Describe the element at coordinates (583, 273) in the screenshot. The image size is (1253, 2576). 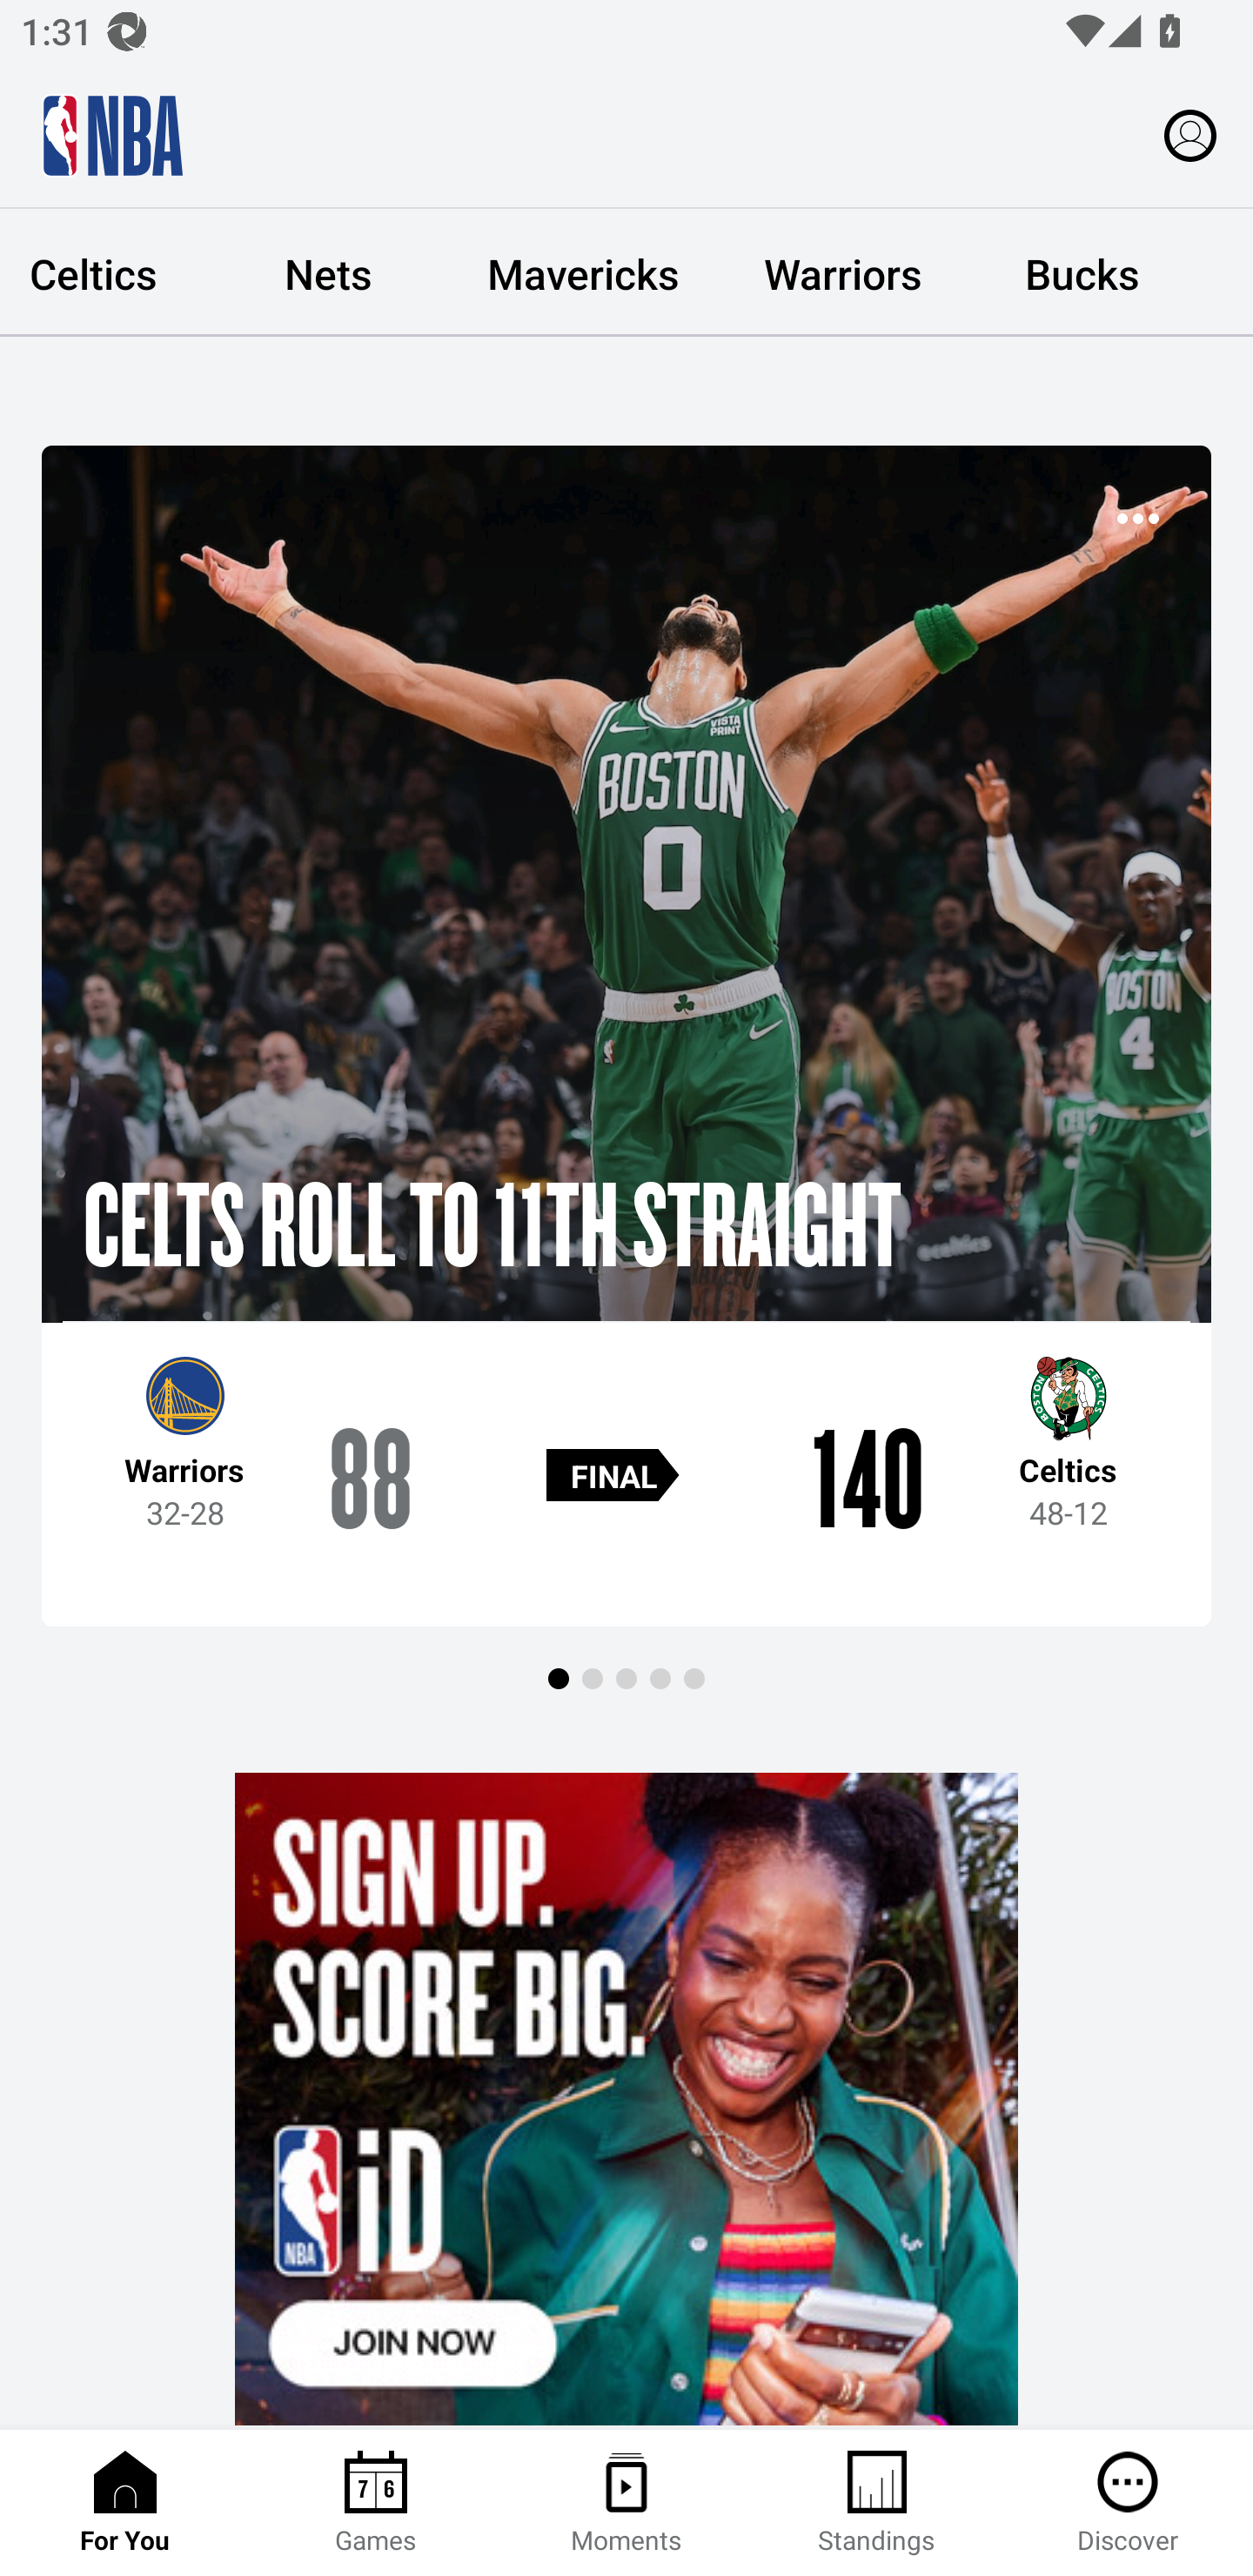
I see `Mavericks` at that location.